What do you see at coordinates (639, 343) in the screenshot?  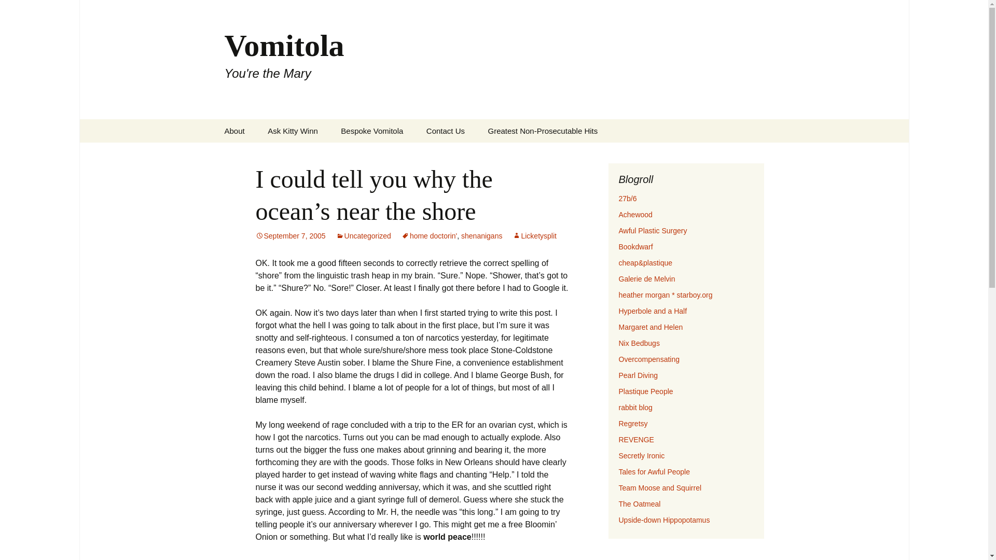 I see `Been bedbuggered?` at bounding box center [639, 343].